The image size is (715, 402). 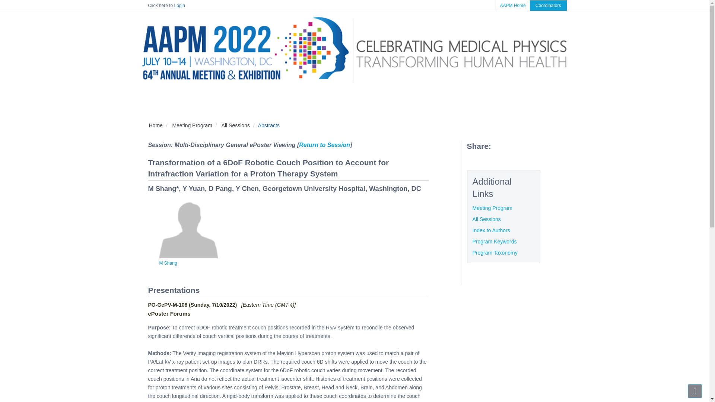 What do you see at coordinates (235, 125) in the screenshot?
I see `All Sessions` at bounding box center [235, 125].